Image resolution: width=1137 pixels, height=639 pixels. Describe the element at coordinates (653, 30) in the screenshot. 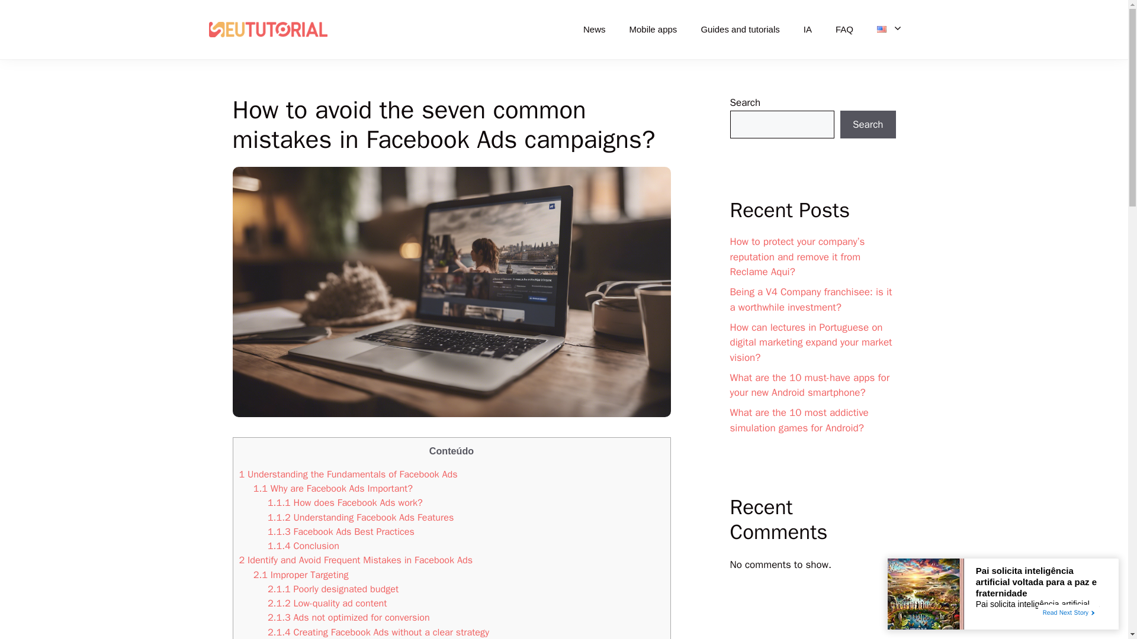

I see `Mobile apps` at that location.